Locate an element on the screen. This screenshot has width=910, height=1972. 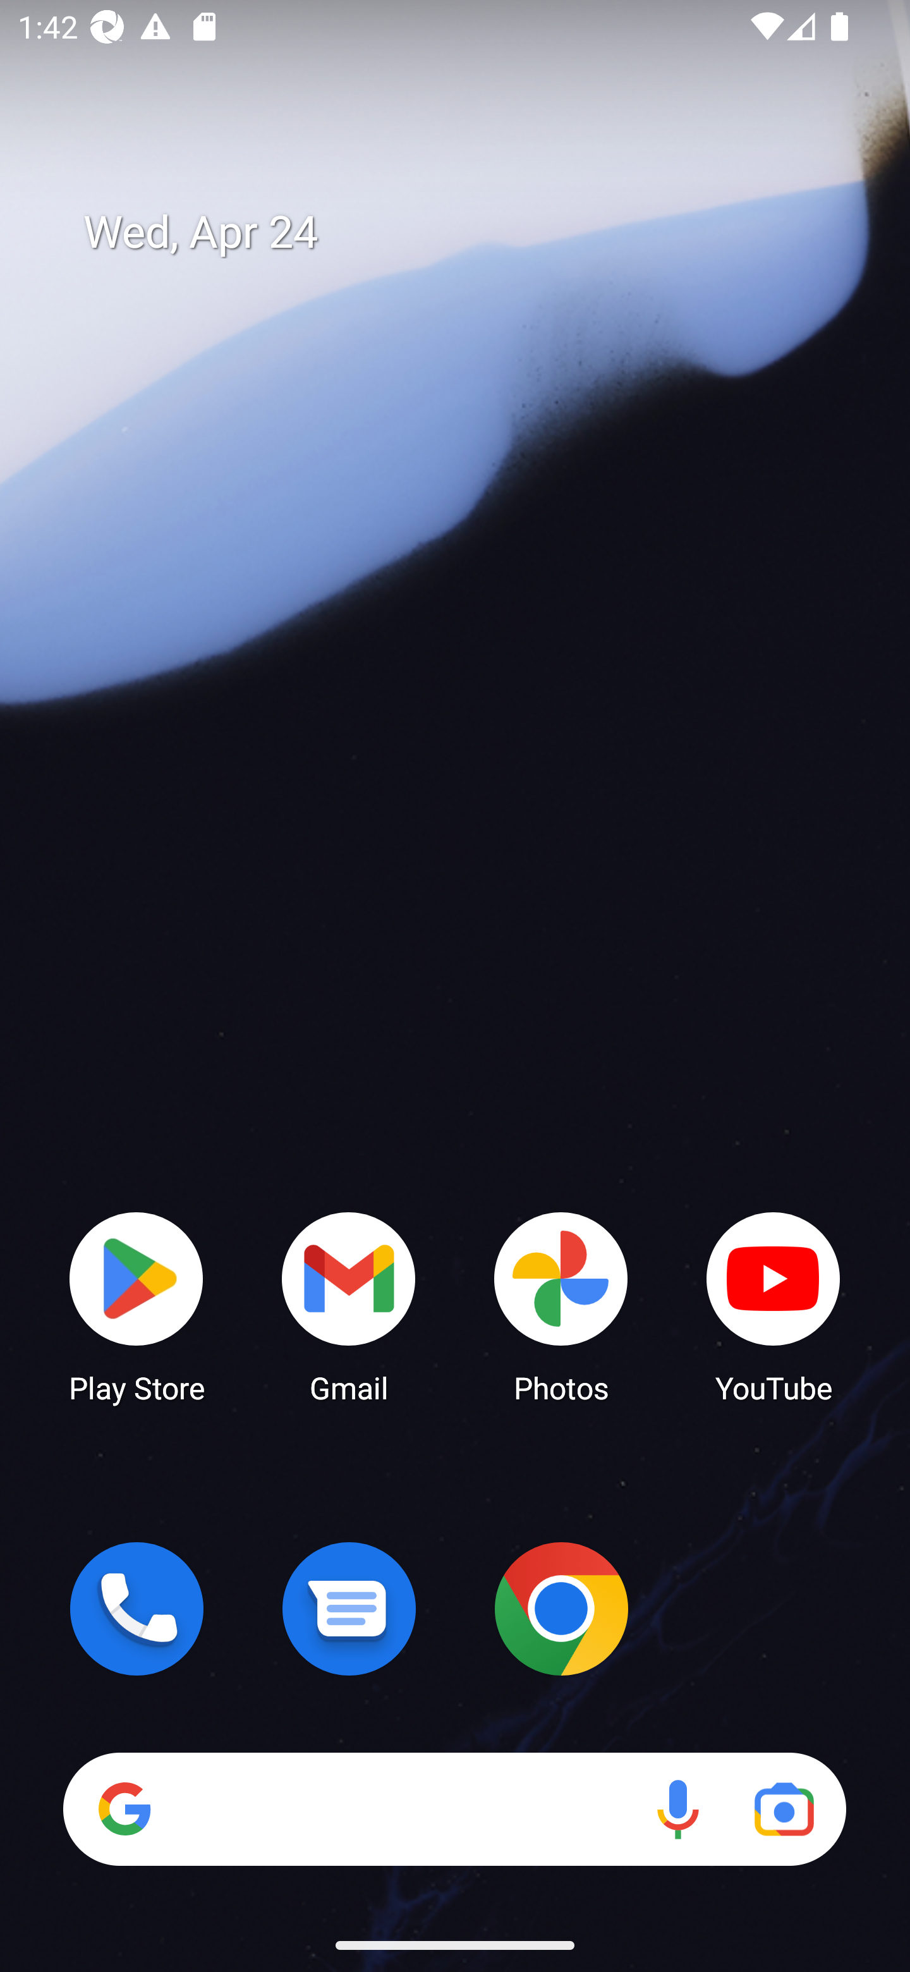
YouTube is located at coordinates (773, 1306).